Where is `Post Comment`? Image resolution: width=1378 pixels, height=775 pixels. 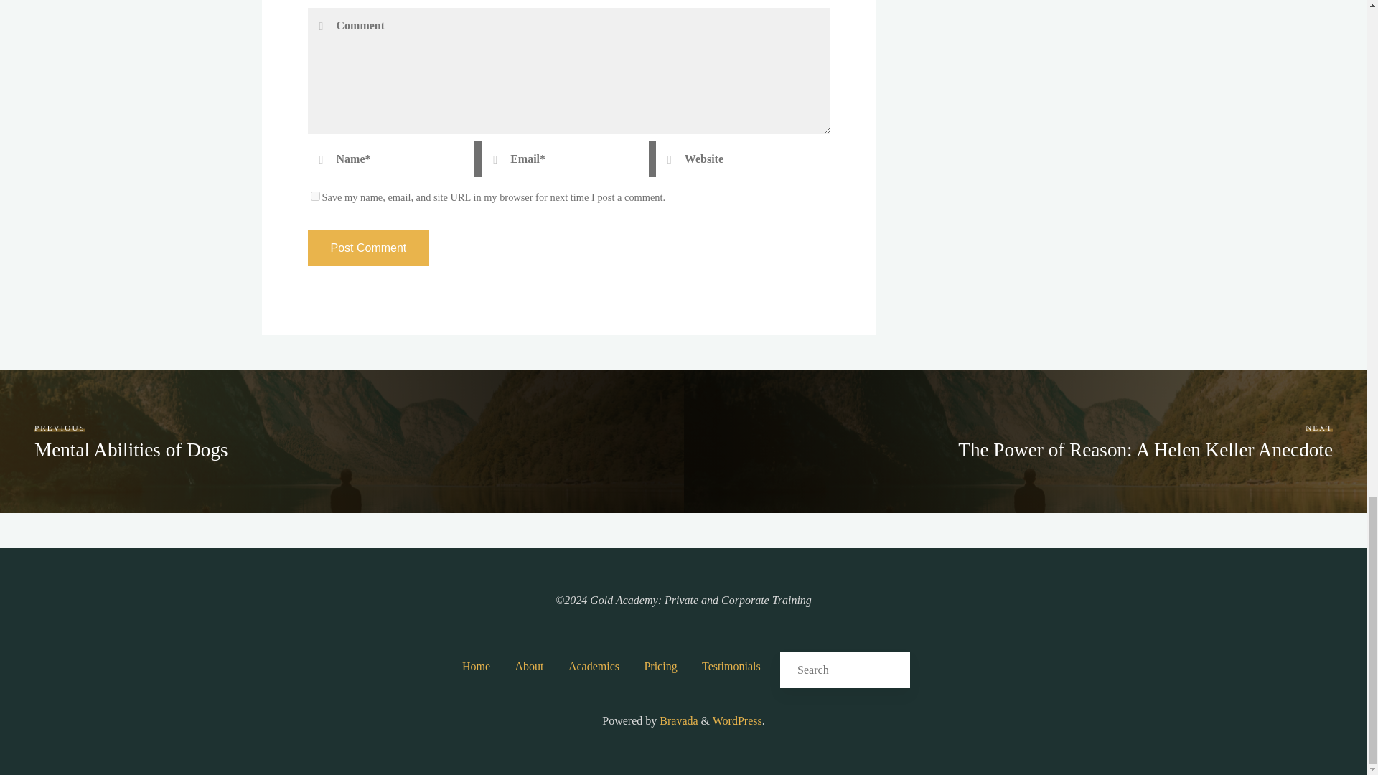
Post Comment is located at coordinates (367, 248).